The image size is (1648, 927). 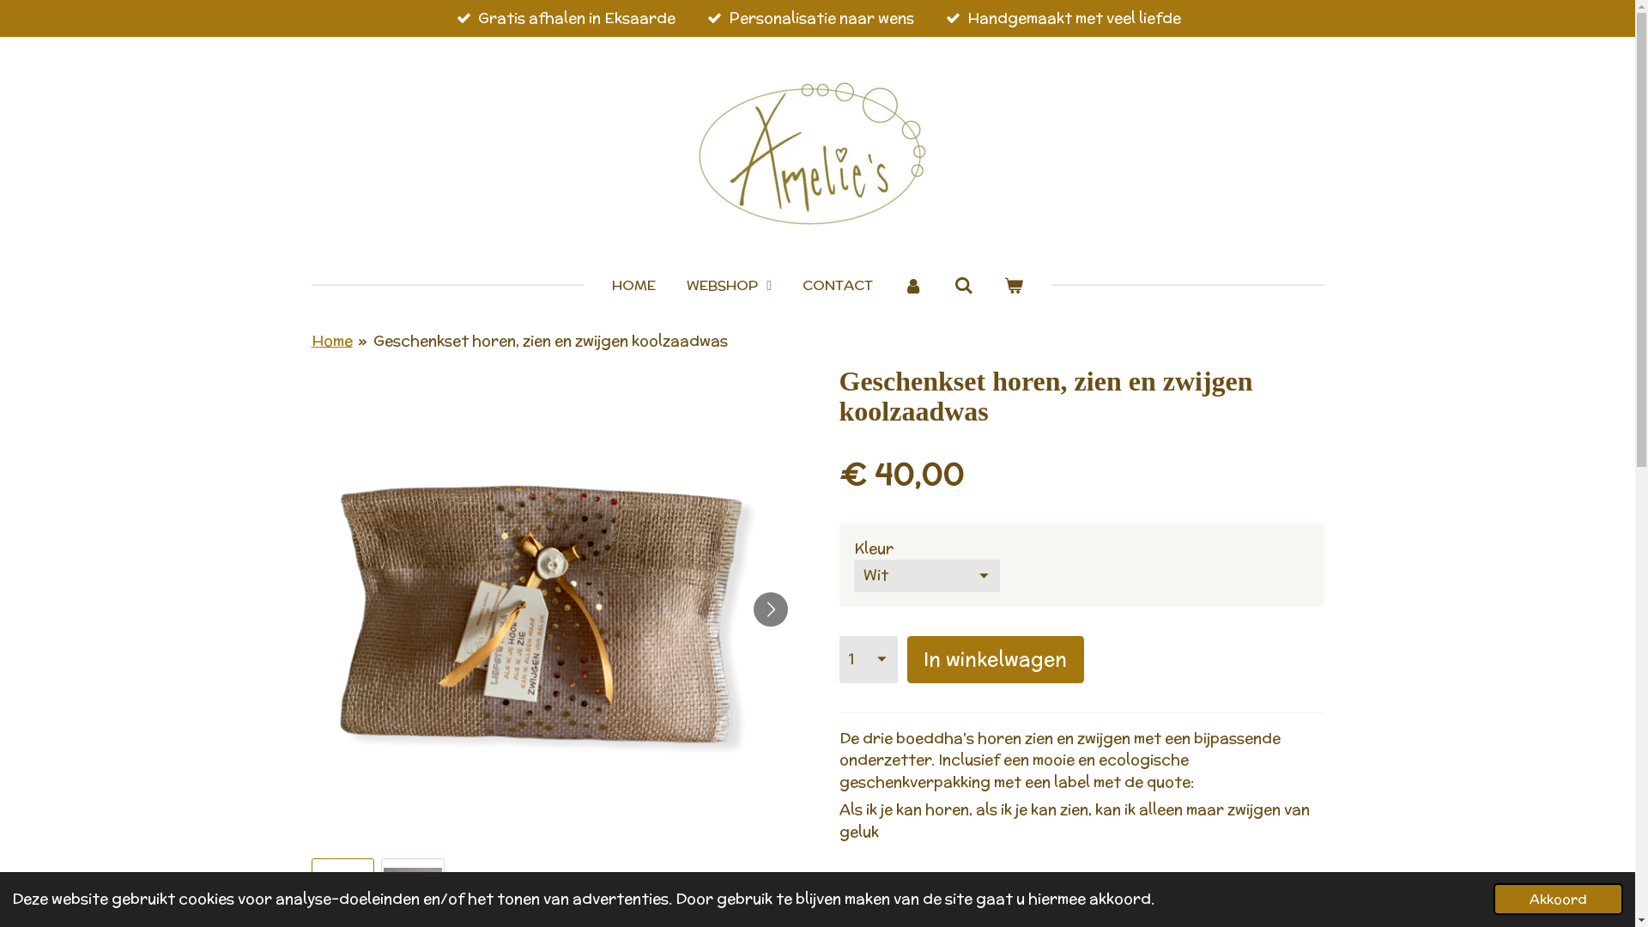 What do you see at coordinates (838, 286) in the screenshot?
I see `CONTACT` at bounding box center [838, 286].